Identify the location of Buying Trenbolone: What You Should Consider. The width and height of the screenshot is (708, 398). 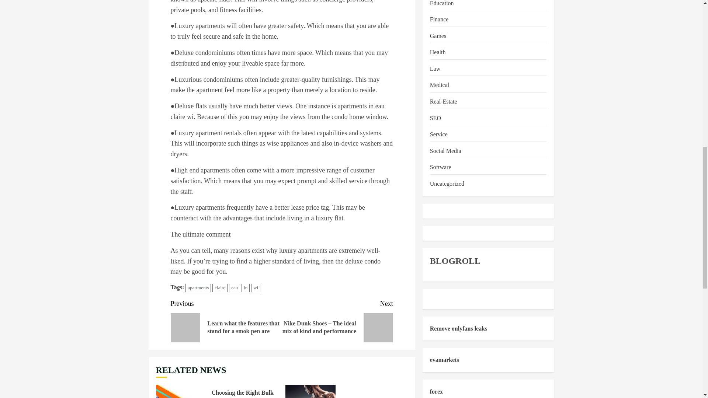
(310, 391).